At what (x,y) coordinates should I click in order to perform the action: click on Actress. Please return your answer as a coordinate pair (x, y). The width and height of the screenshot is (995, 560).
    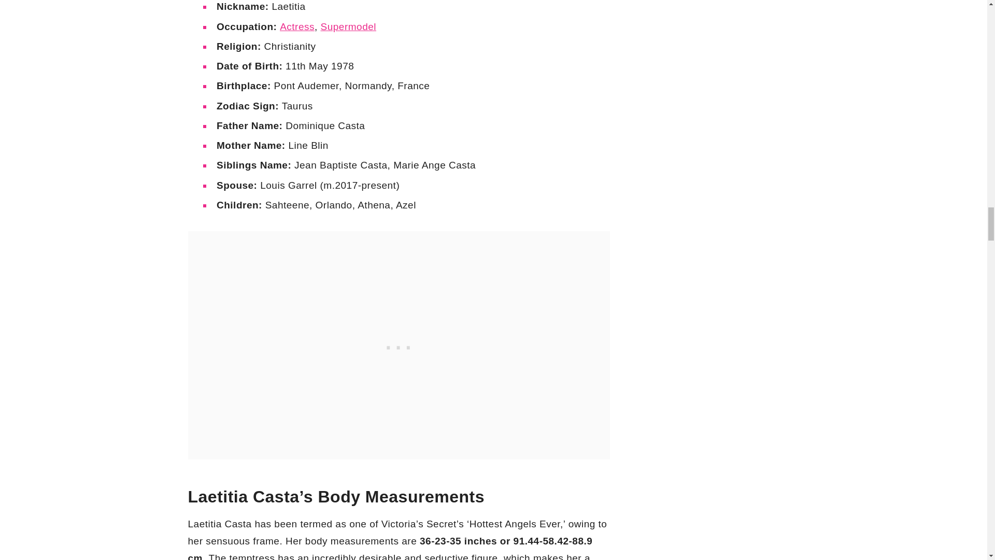
    Looking at the image, I should click on (296, 26).